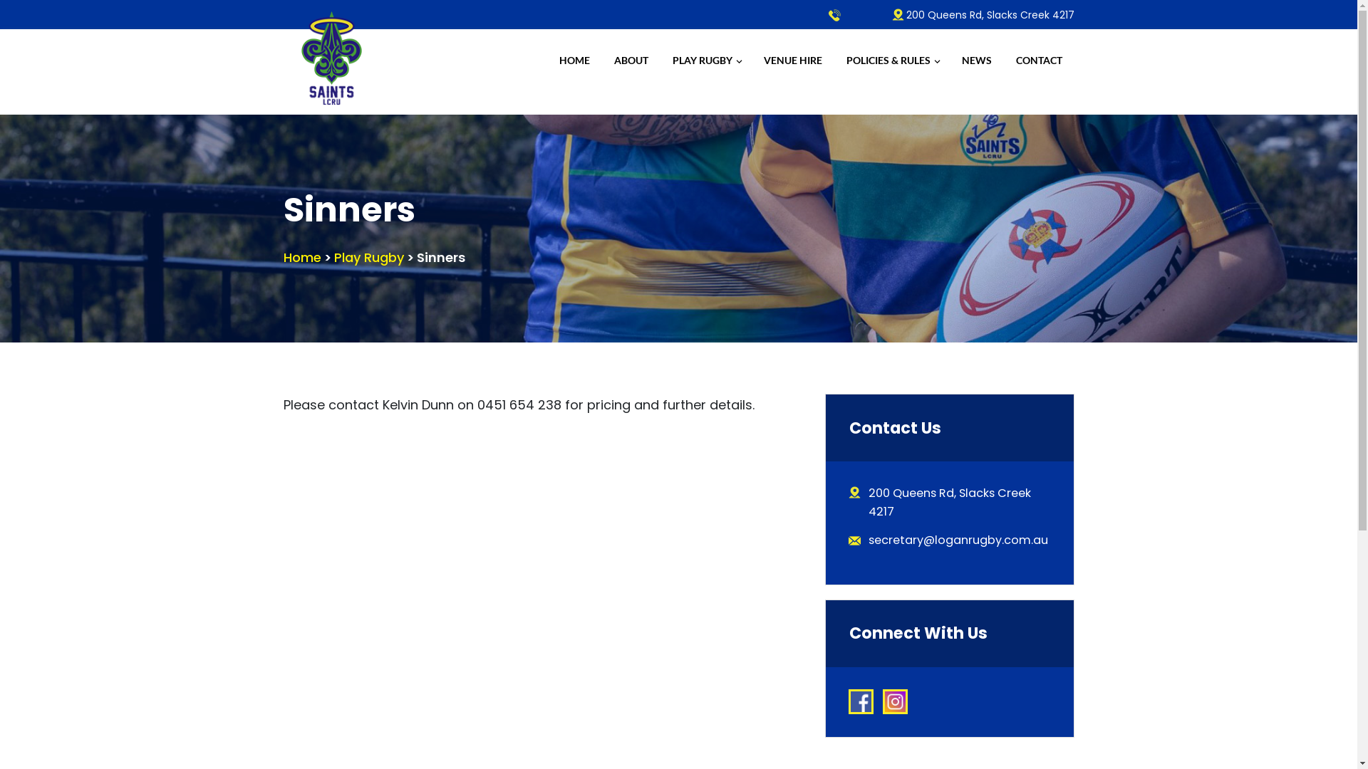 This screenshot has height=769, width=1368. Describe the element at coordinates (958, 540) in the screenshot. I see `secretary@loganrugby.com.au` at that location.